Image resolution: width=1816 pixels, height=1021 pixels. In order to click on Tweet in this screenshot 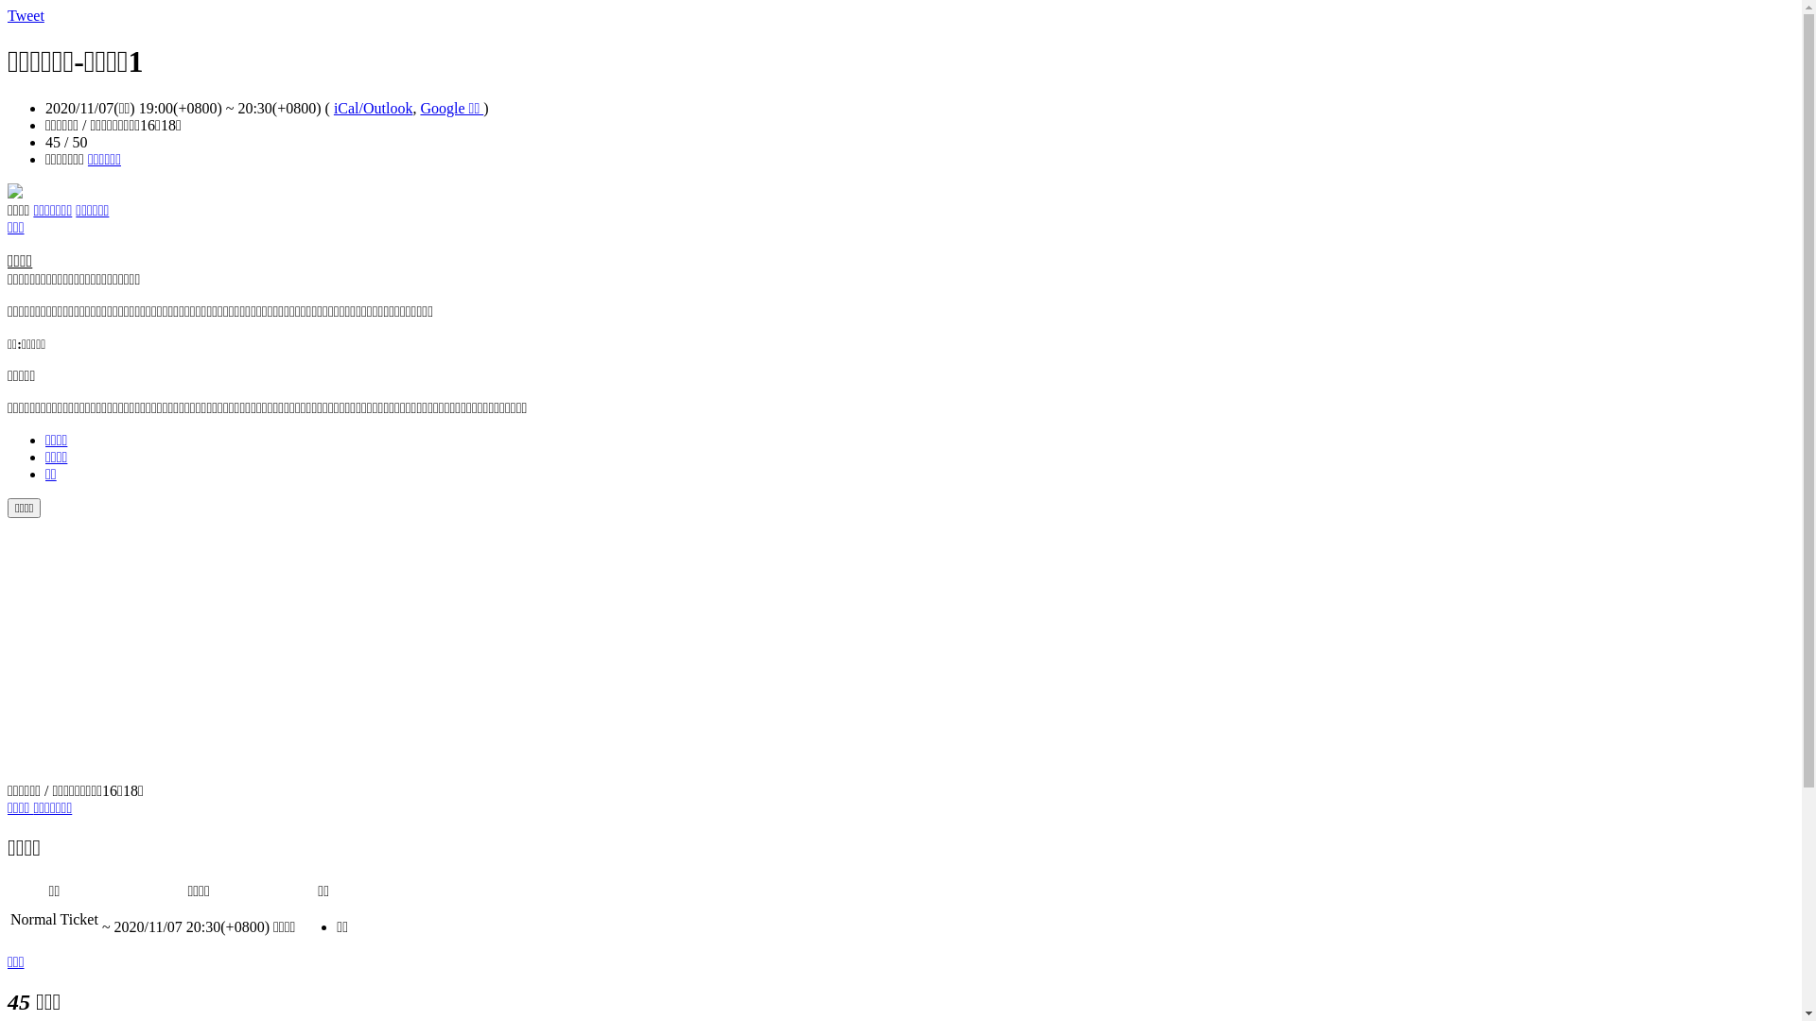, I will do `click(26, 15)`.